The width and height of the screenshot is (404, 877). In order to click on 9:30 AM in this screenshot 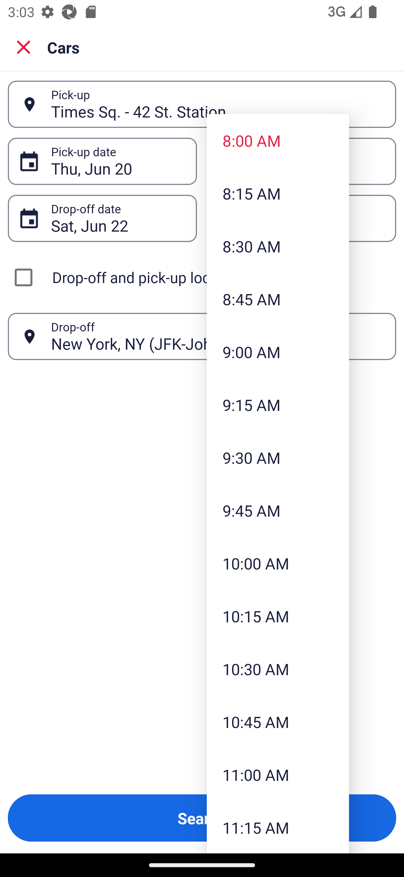, I will do `click(278, 458)`.